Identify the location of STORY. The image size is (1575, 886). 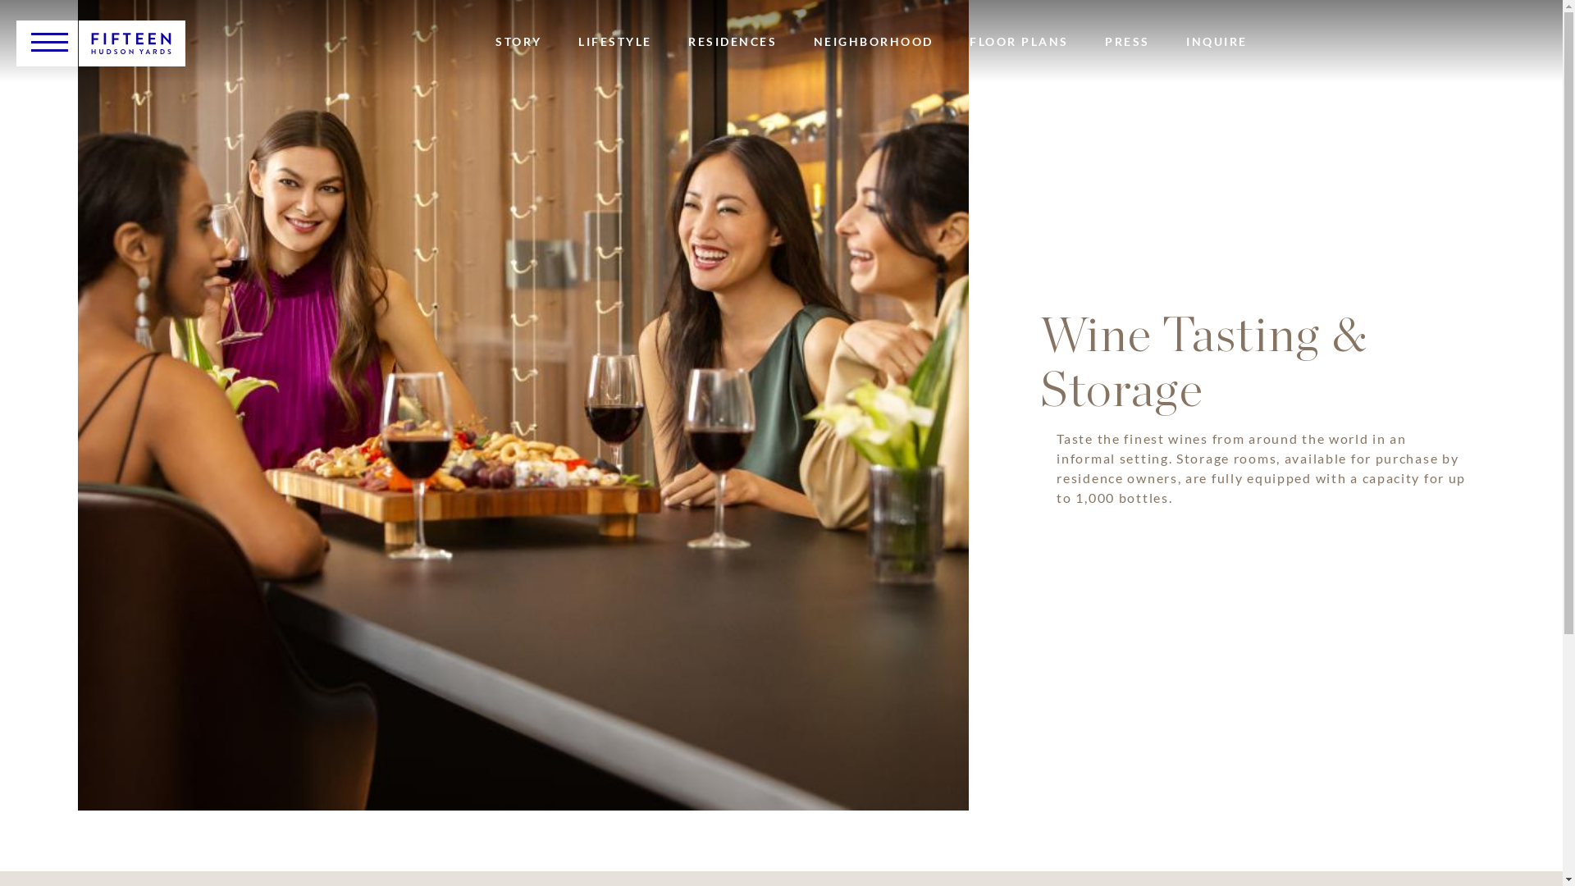
(518, 42).